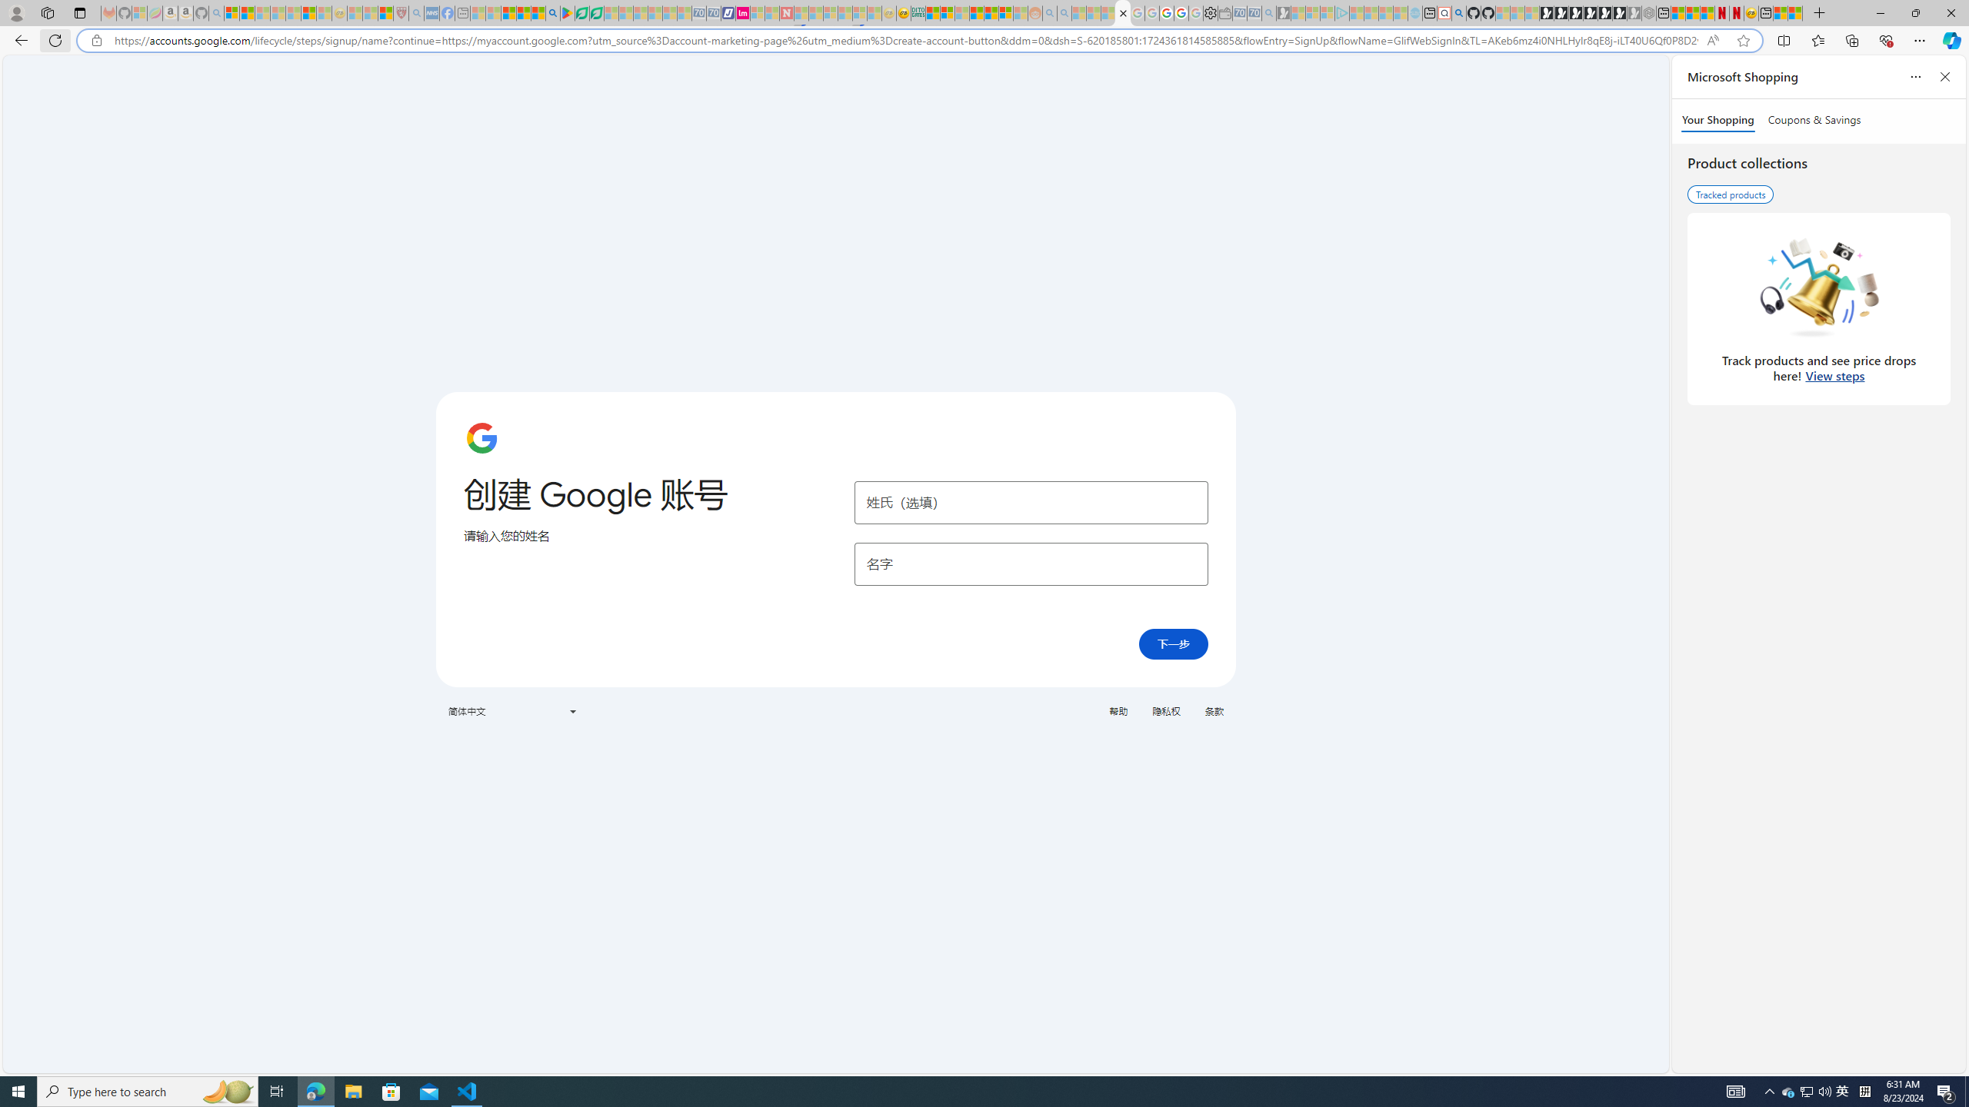  Describe the element at coordinates (385, 13) in the screenshot. I see `Local - MSN` at that location.